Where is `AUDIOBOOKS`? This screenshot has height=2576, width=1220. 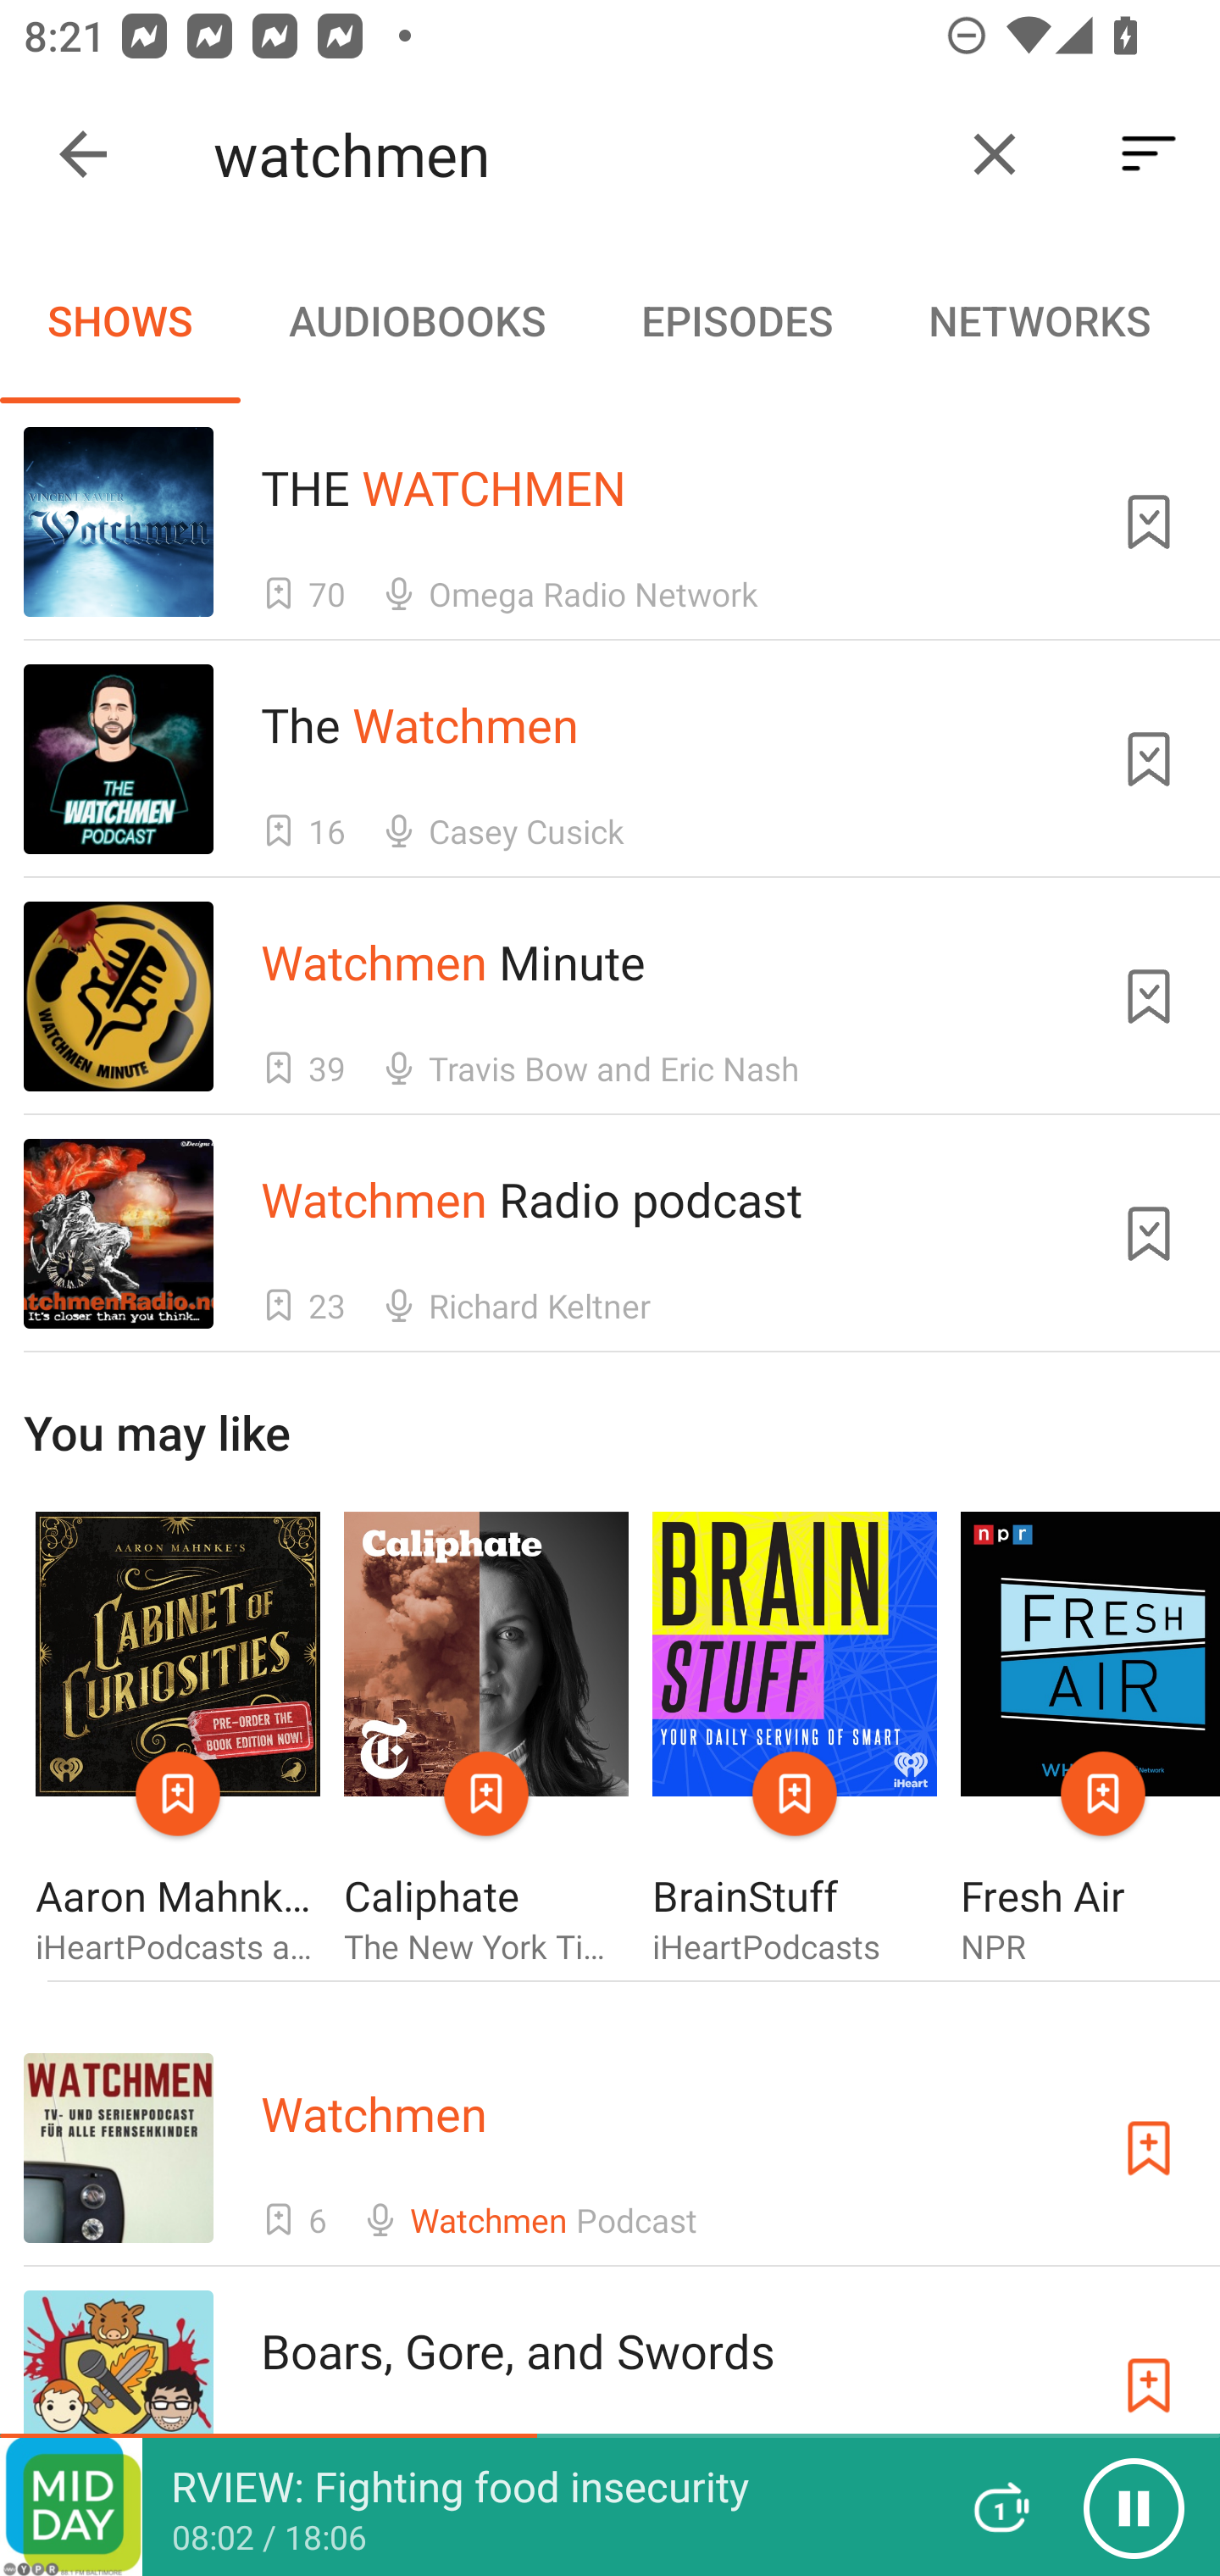 AUDIOBOOKS is located at coordinates (416, 320).